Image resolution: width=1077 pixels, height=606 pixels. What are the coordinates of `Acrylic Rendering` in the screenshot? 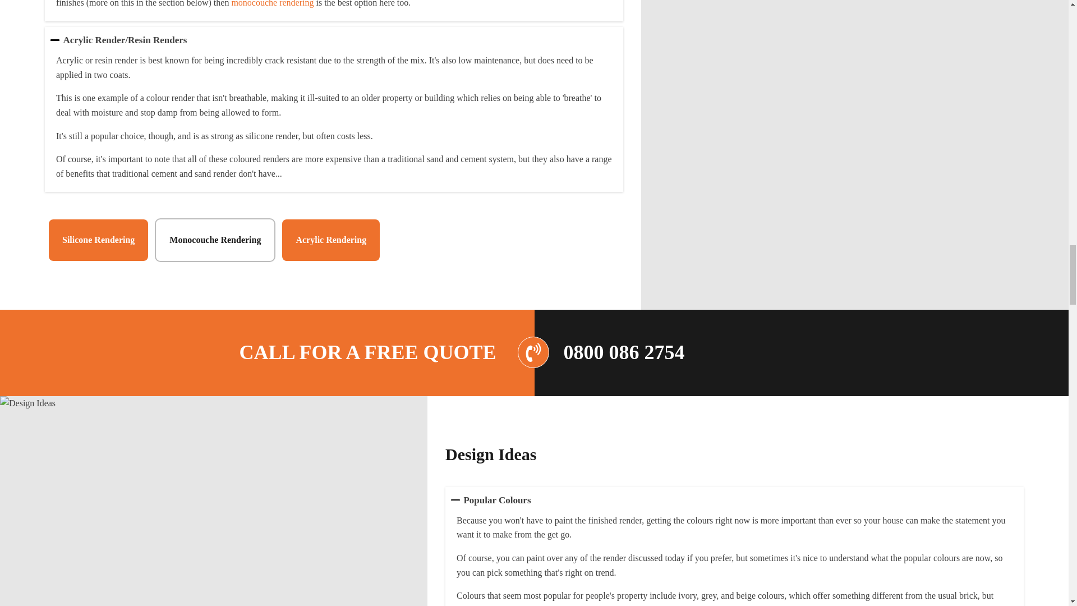 It's located at (331, 240).